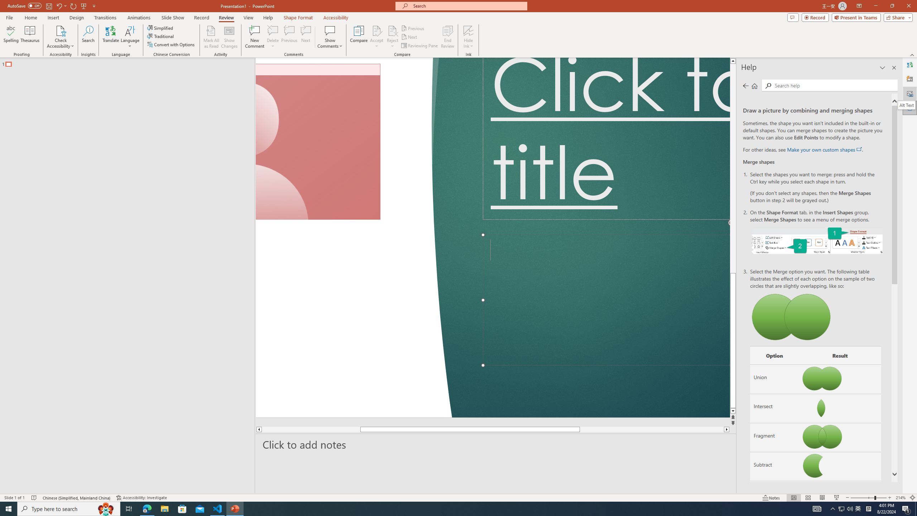  Describe the element at coordinates (254, 37) in the screenshot. I see `New Comment` at that location.